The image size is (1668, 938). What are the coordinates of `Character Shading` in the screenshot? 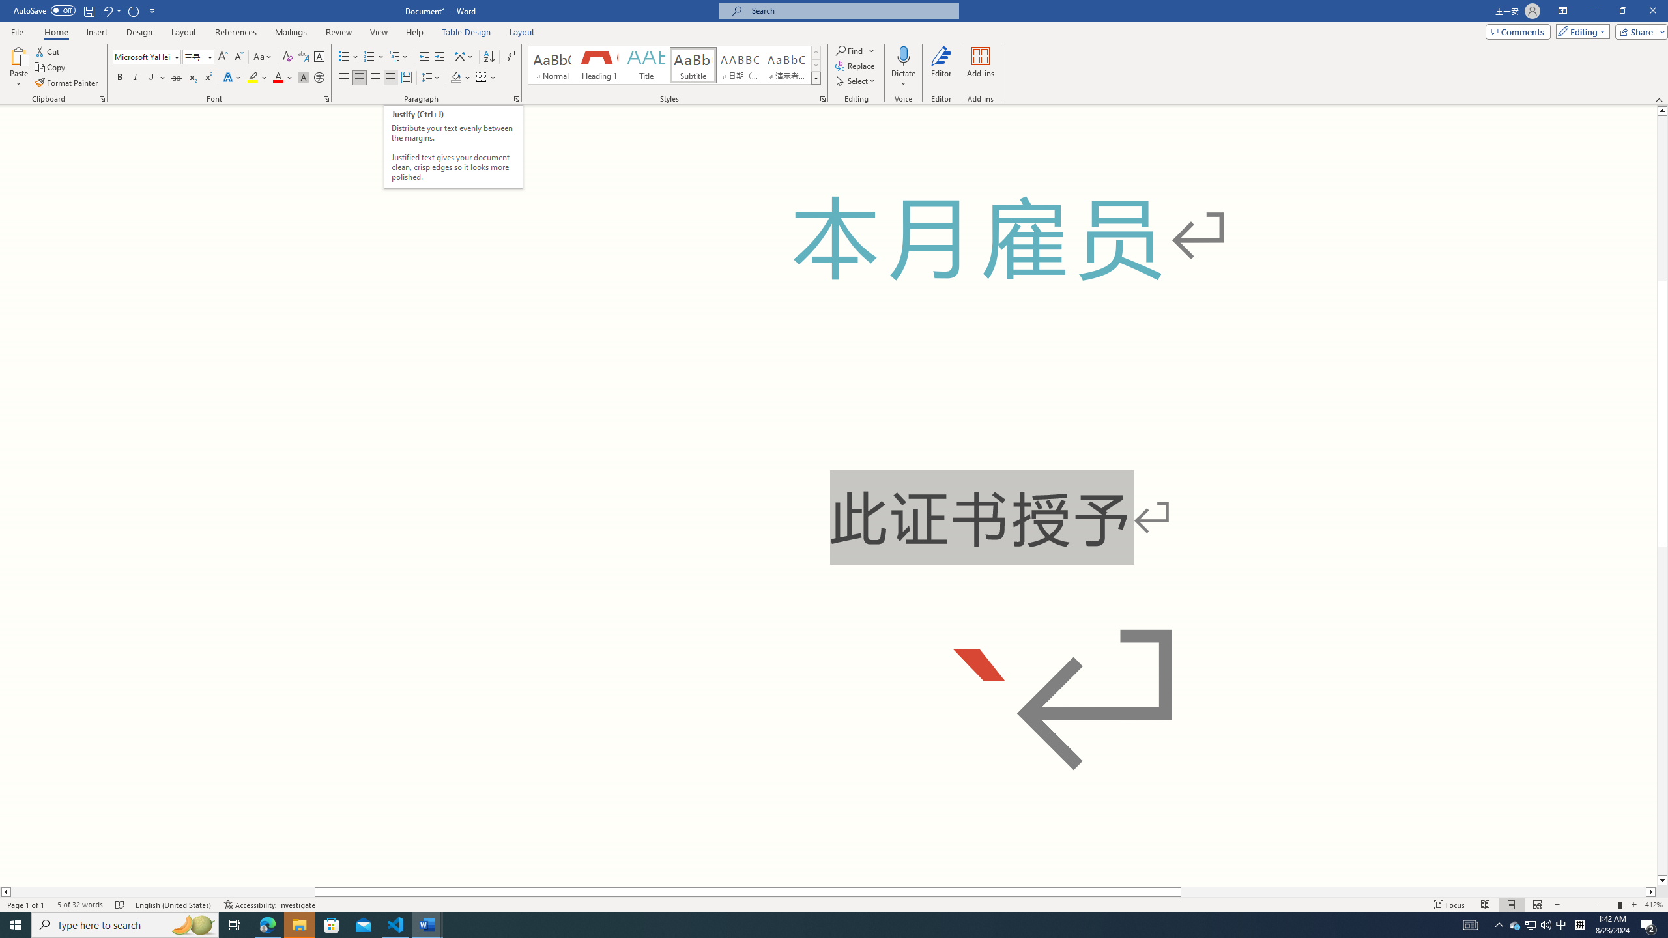 It's located at (304, 78).